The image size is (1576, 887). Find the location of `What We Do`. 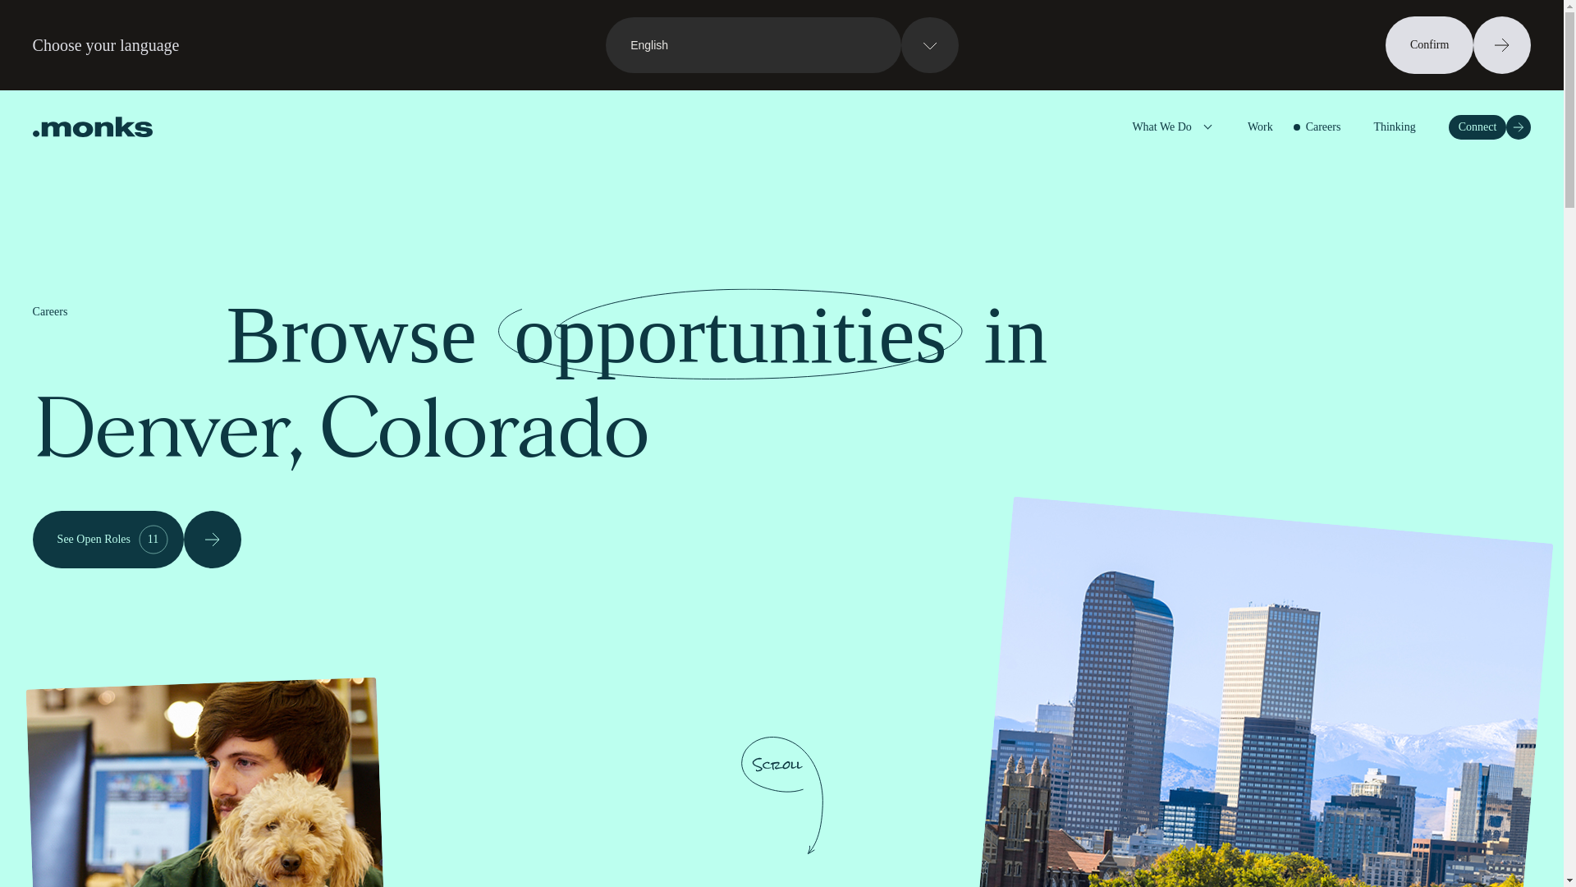

What We Do is located at coordinates (1261, 126).